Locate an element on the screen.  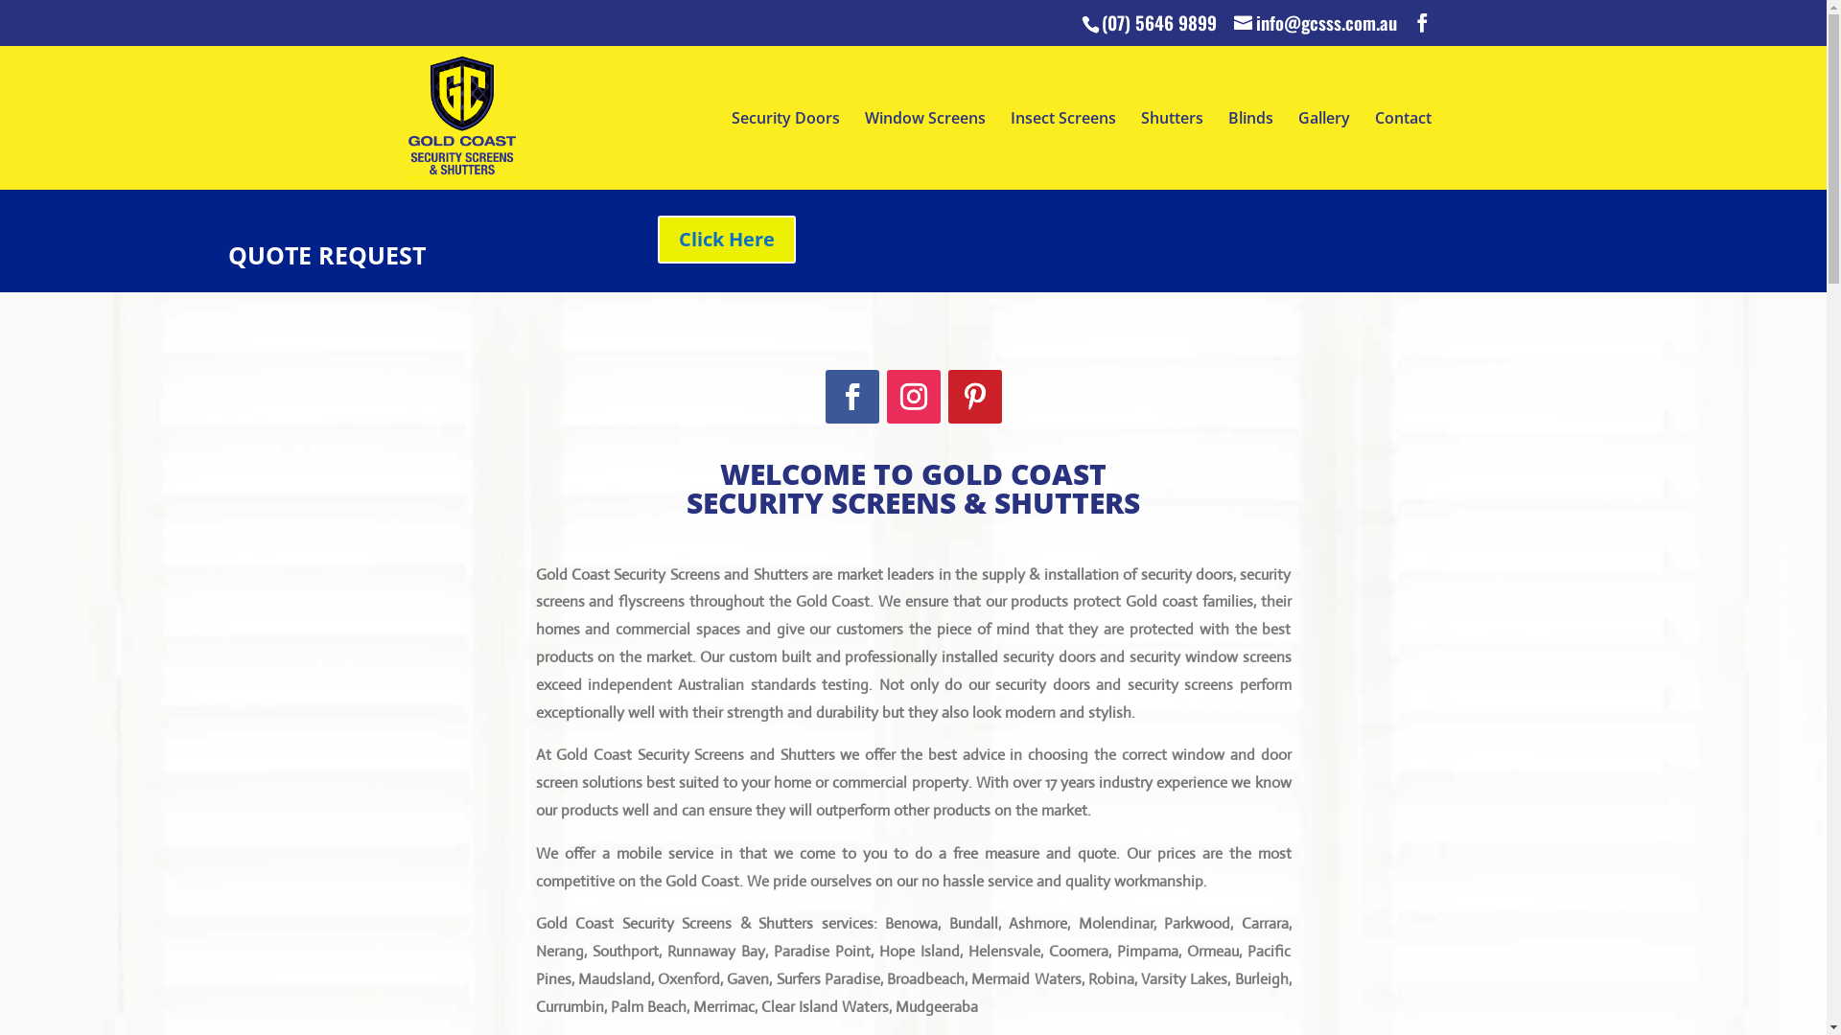
Shutters is located at coordinates (1172, 150).